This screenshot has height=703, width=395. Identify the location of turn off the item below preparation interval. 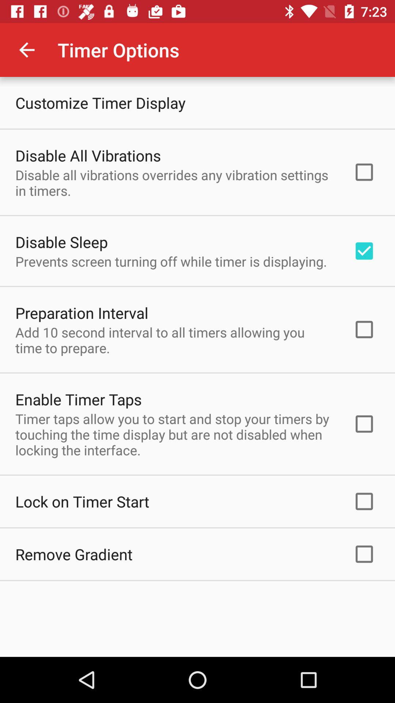
(174, 340).